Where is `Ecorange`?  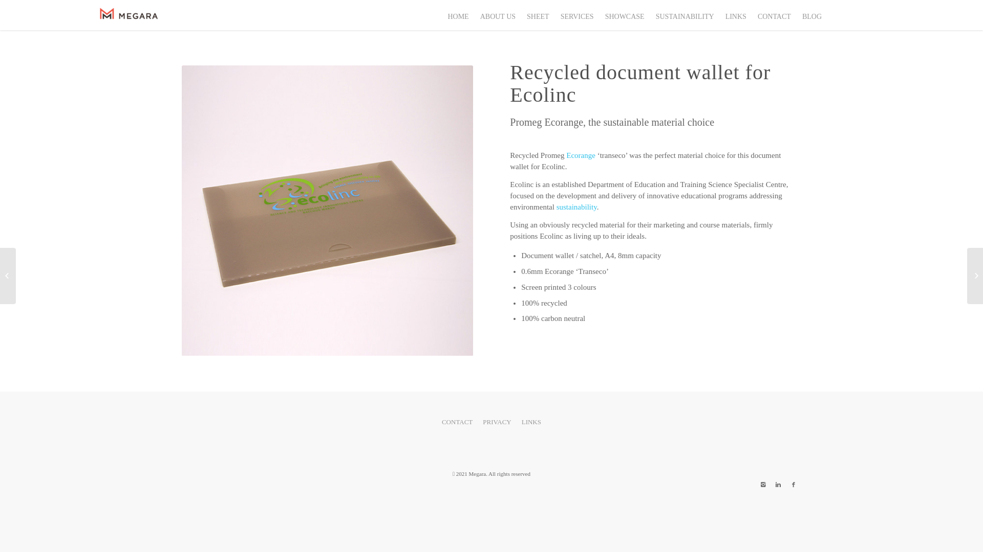 Ecorange is located at coordinates (581, 155).